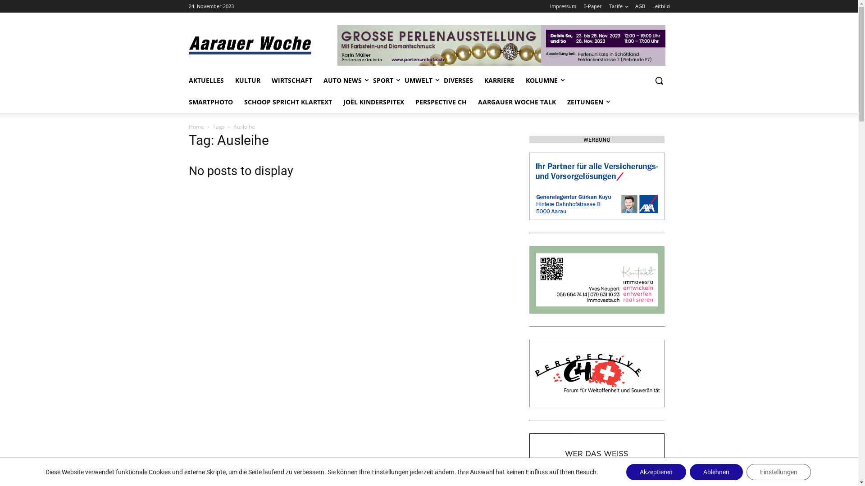 Image resolution: width=865 pixels, height=486 pixels. Describe the element at coordinates (288, 102) in the screenshot. I see `SCHOOP SPRICHT KLARTEXT` at that location.